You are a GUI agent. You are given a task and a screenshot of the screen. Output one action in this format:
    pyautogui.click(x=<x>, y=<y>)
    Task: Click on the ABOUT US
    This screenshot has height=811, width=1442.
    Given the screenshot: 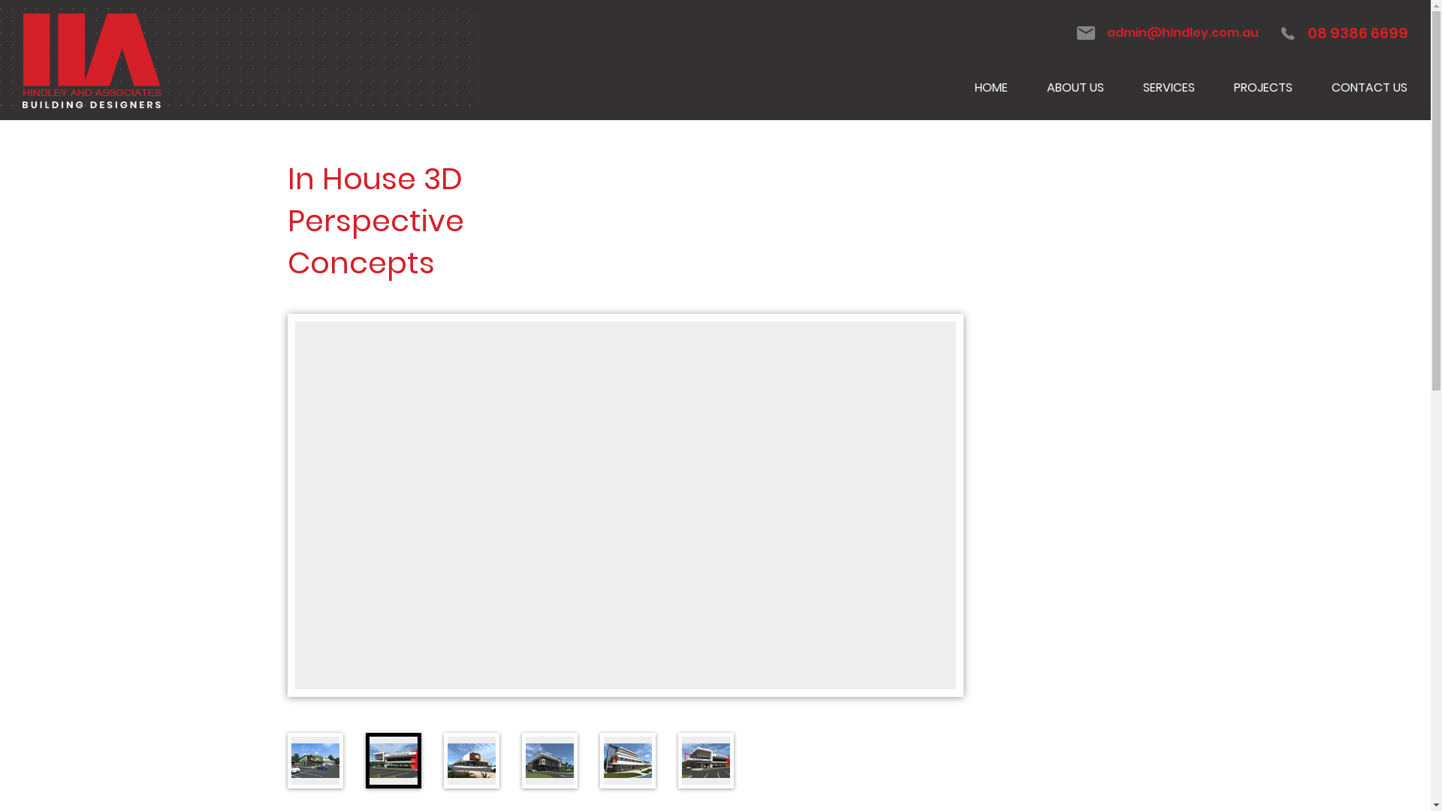 What is the action you would take?
    pyautogui.click(x=1075, y=89)
    